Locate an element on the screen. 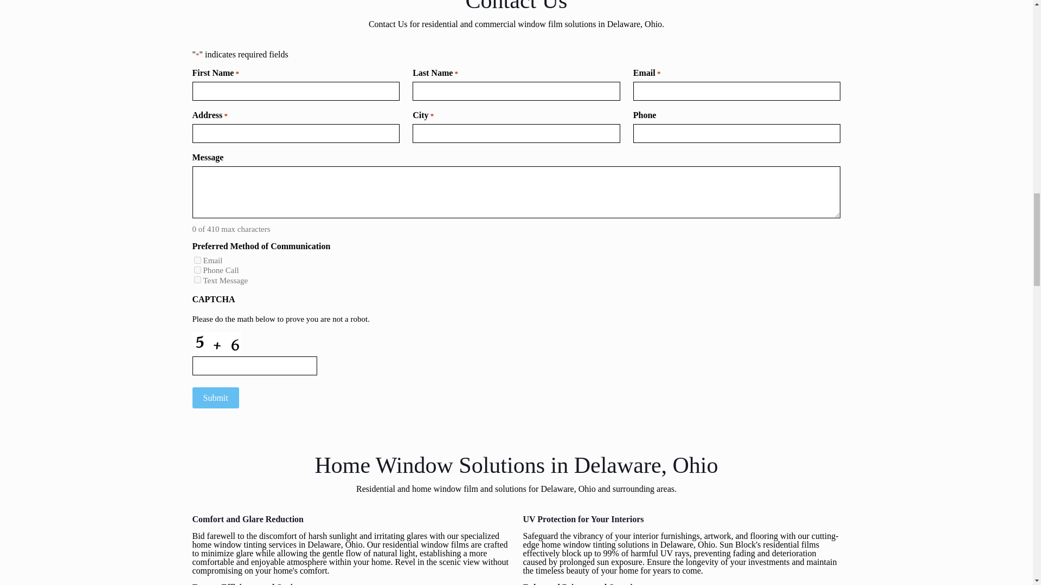  Email is located at coordinates (197, 260).